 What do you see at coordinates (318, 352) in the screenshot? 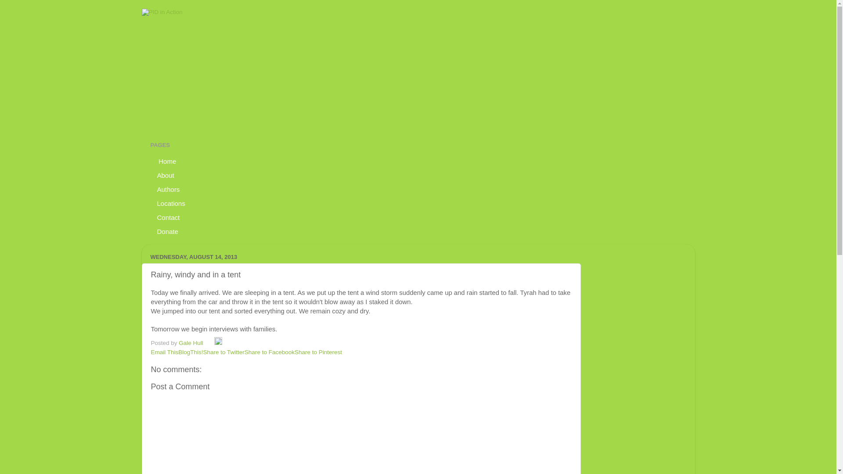
I see `Share to Pinterest` at bounding box center [318, 352].